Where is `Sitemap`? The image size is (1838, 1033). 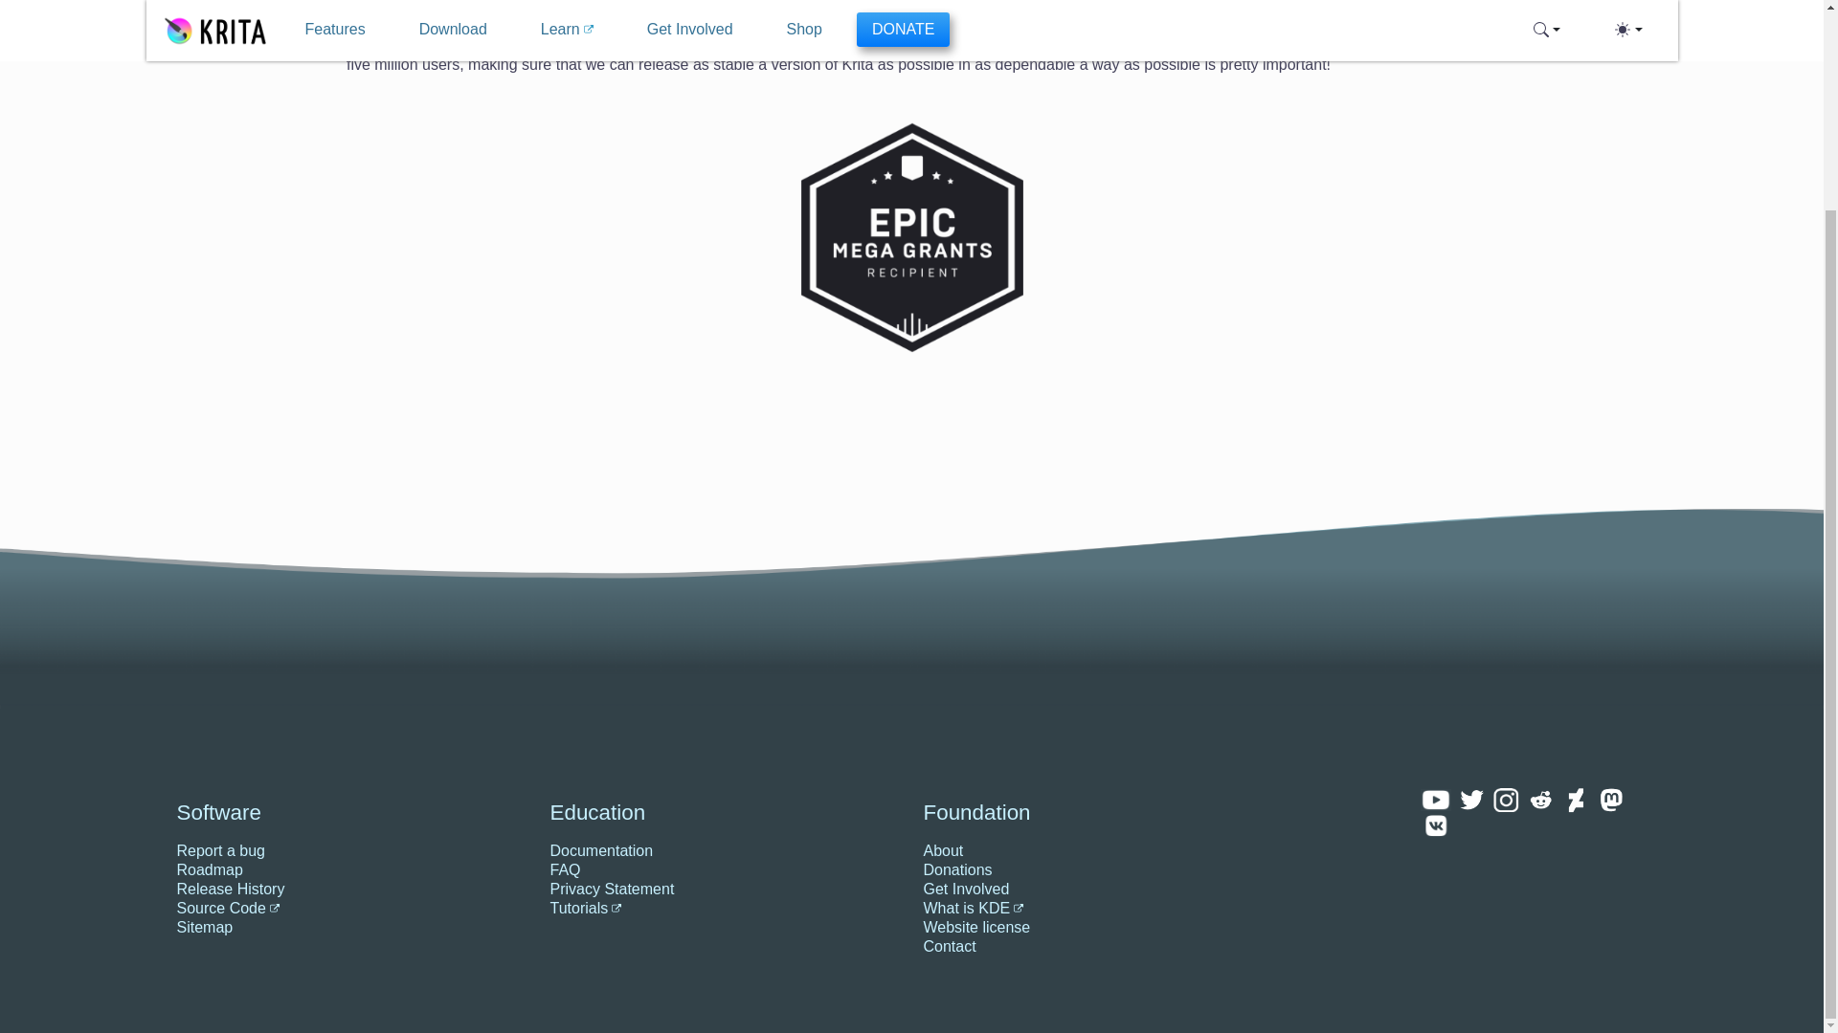
Sitemap is located at coordinates (350, 928).